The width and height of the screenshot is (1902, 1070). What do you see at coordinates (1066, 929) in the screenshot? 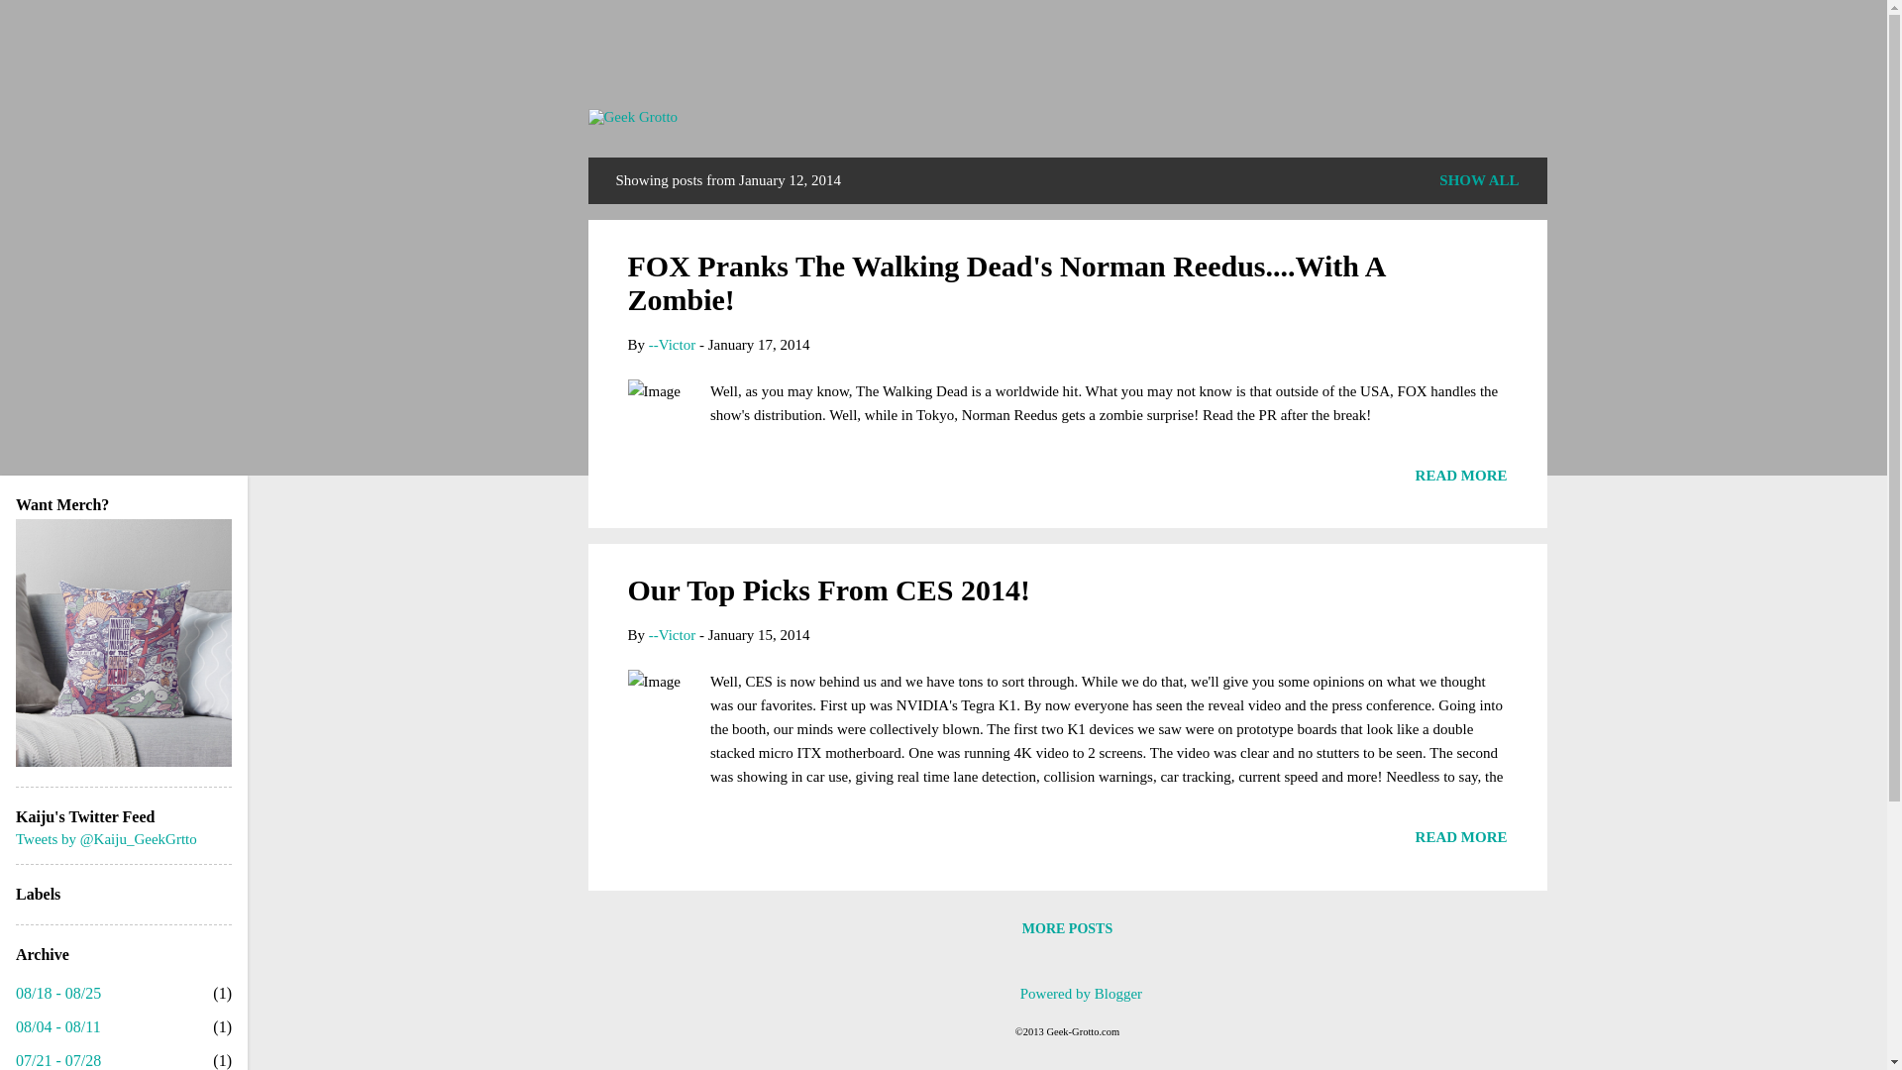
I see `MORE POSTS` at bounding box center [1066, 929].